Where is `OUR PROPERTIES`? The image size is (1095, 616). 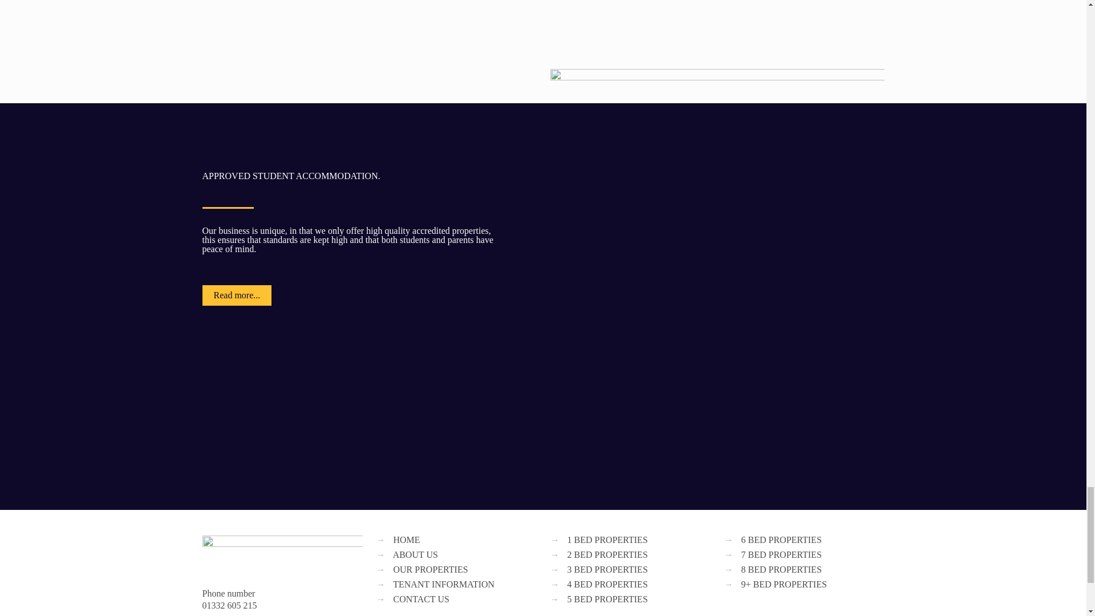
OUR PROPERTIES is located at coordinates (431, 569).